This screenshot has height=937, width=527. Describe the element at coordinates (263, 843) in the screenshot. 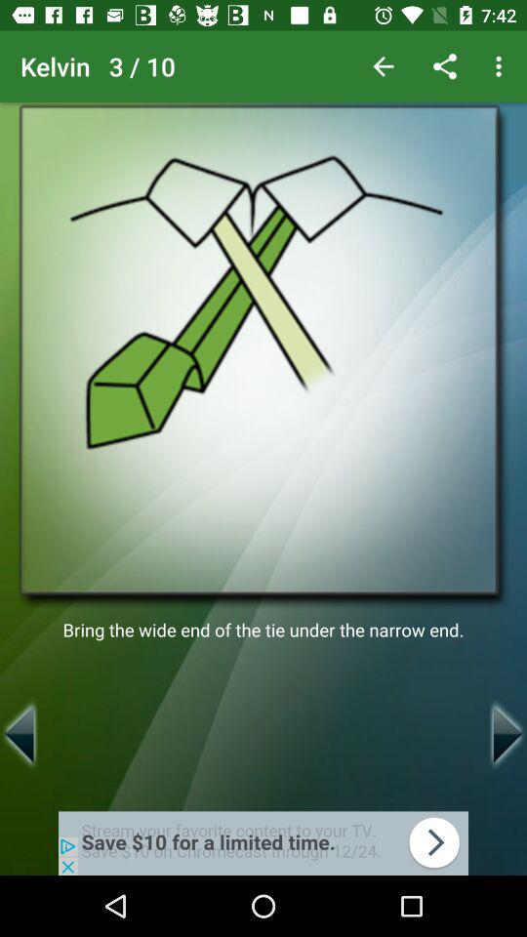

I see `advertisement for chromecast` at that location.